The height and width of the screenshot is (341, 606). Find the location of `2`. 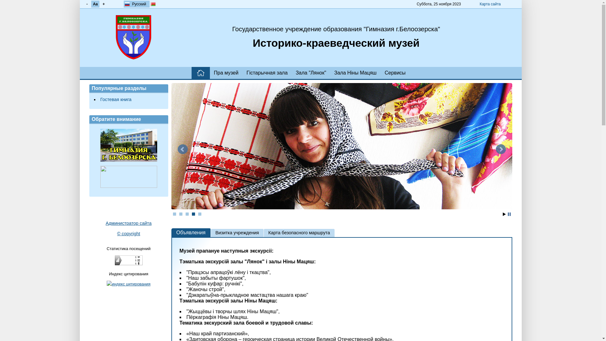

2 is located at coordinates (181, 214).